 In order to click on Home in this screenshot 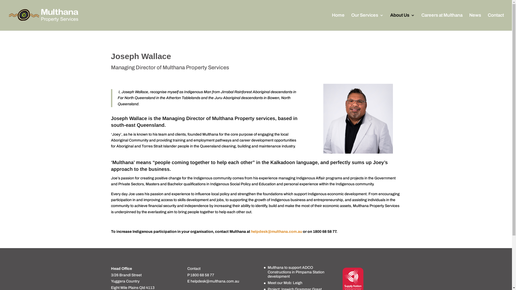, I will do `click(338, 22)`.